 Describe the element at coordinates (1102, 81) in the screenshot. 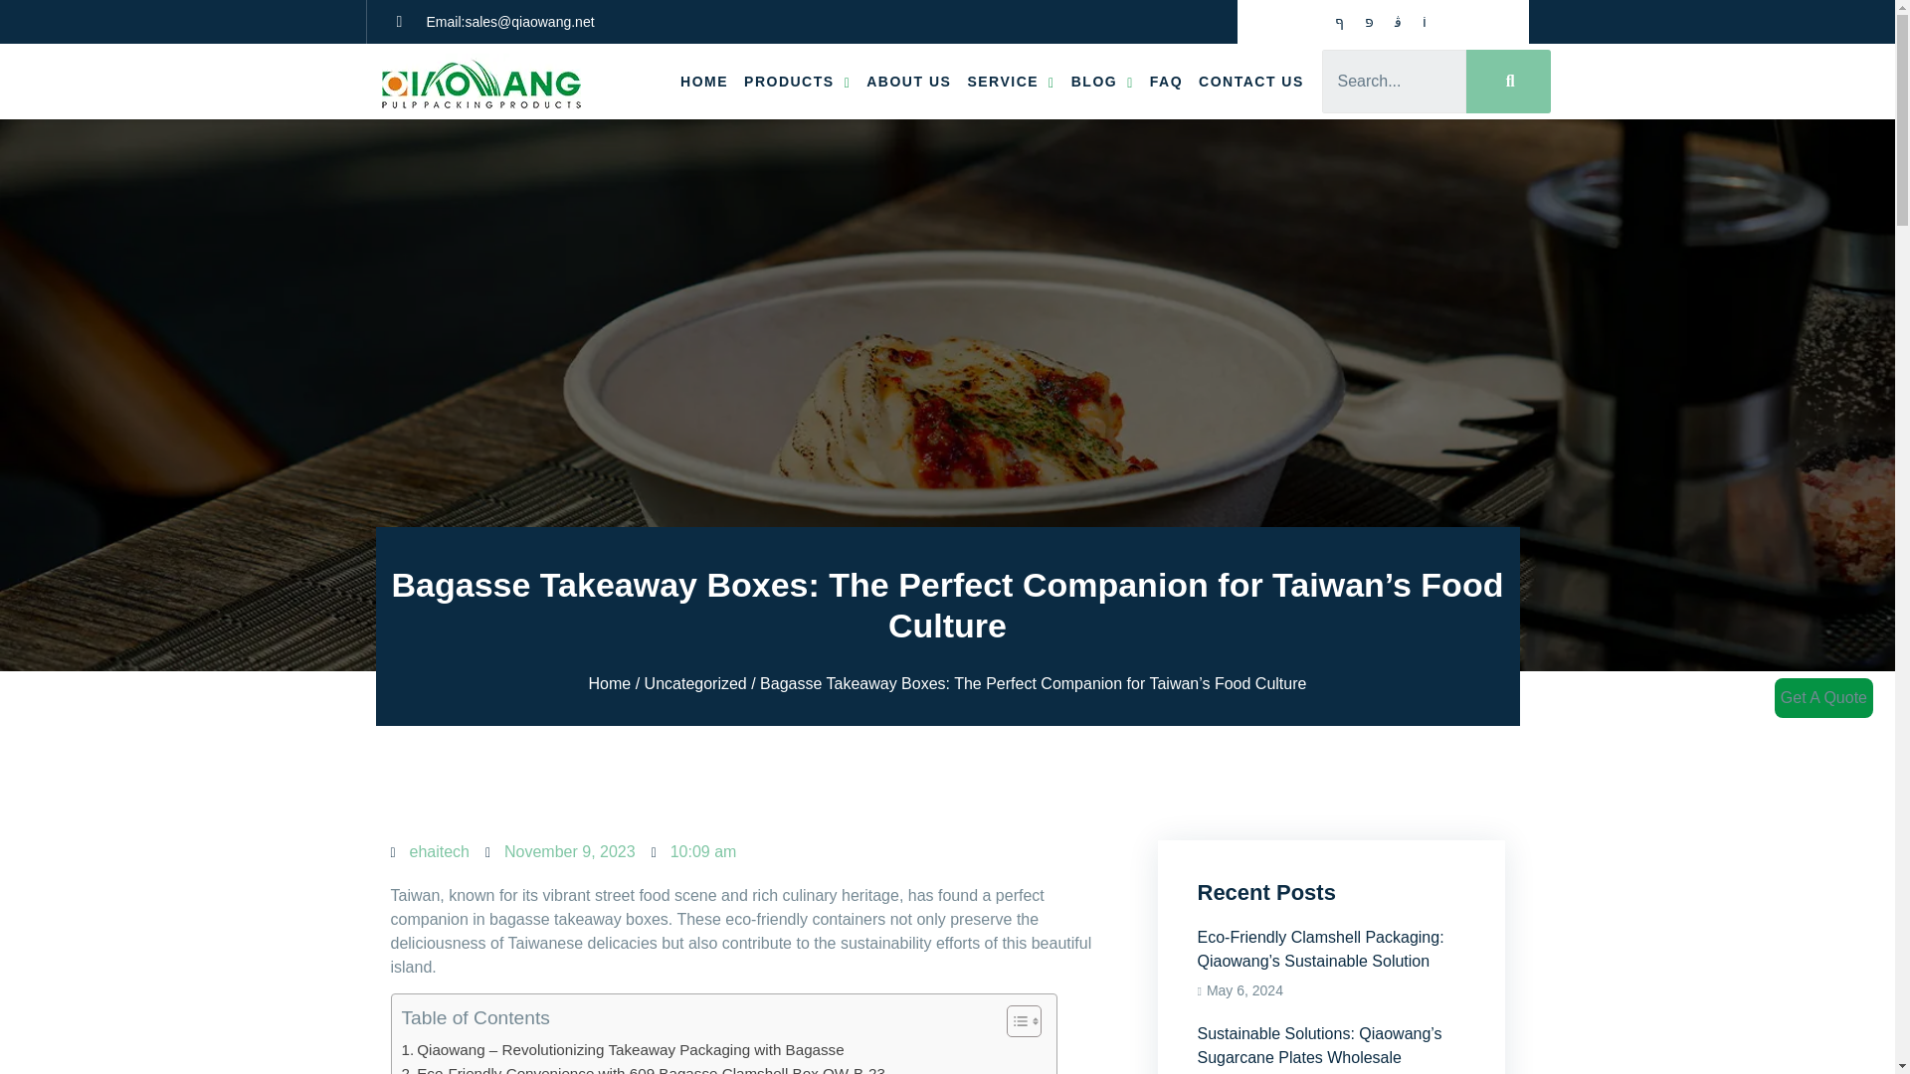

I see `BLOG` at that location.